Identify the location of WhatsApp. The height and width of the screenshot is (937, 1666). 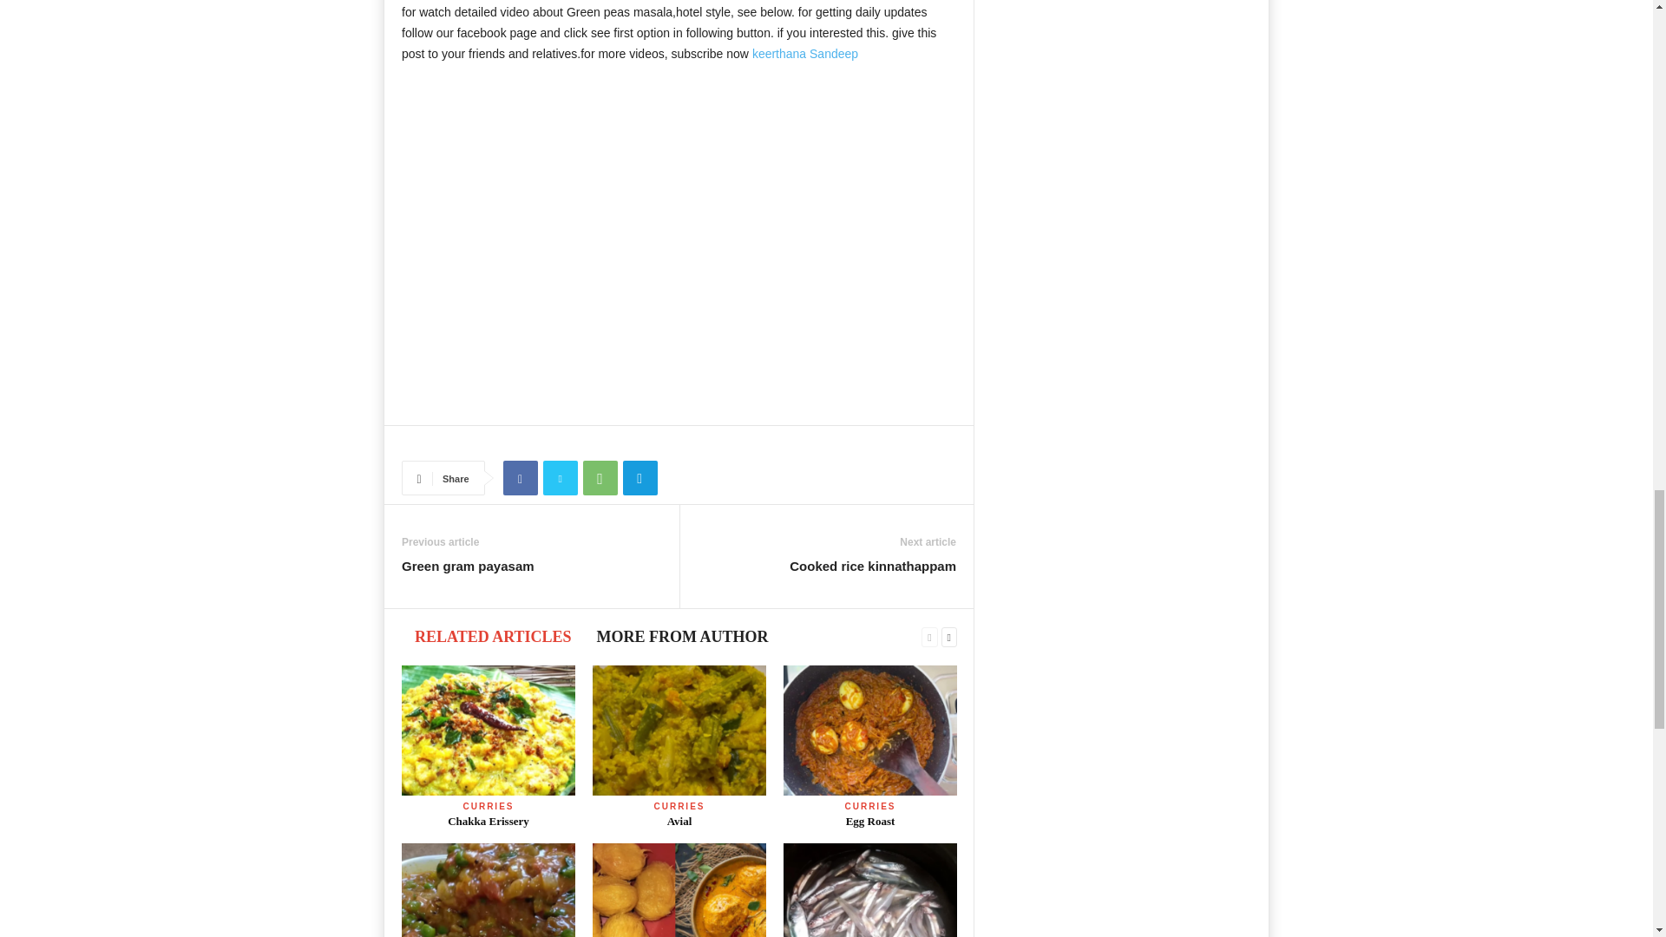
(600, 478).